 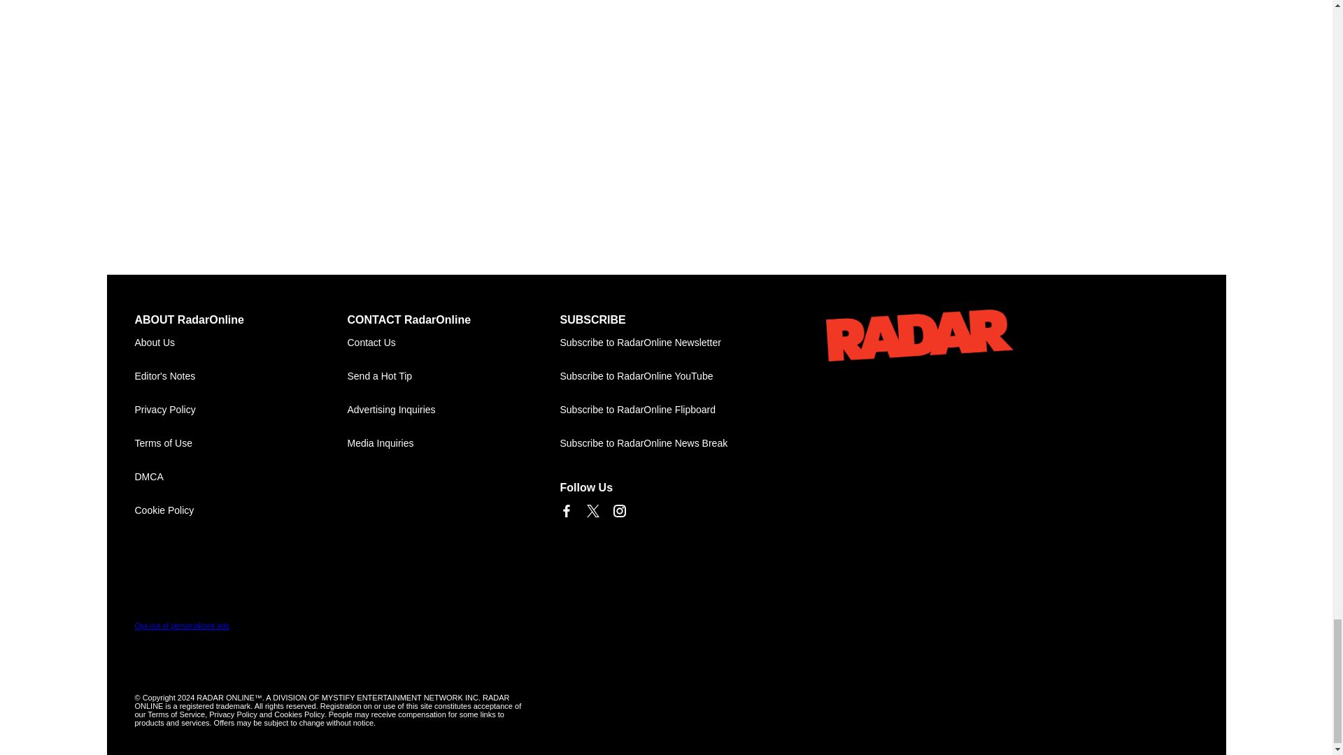 What do you see at coordinates (453, 343) in the screenshot?
I see `Contact Us` at bounding box center [453, 343].